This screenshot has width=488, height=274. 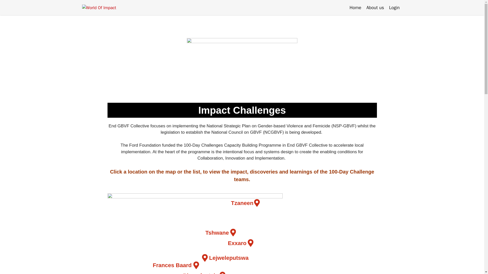 I want to click on Exxaro, so click(x=240, y=243).